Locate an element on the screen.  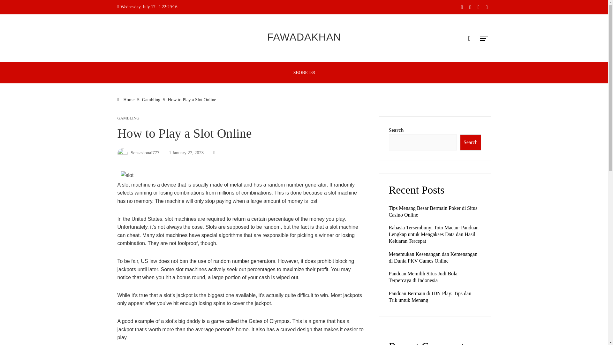
Panduan Memilih Situs Judi Bola Terpercaya di Indonesia is located at coordinates (423, 277).